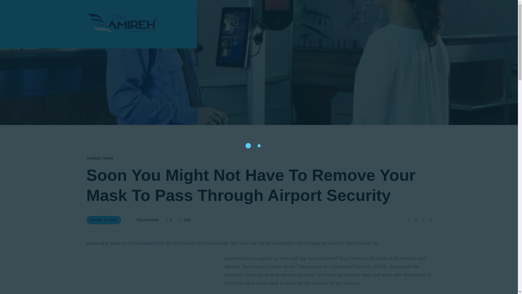  What do you see at coordinates (185, 220) in the screenshot?
I see `160` at bounding box center [185, 220].